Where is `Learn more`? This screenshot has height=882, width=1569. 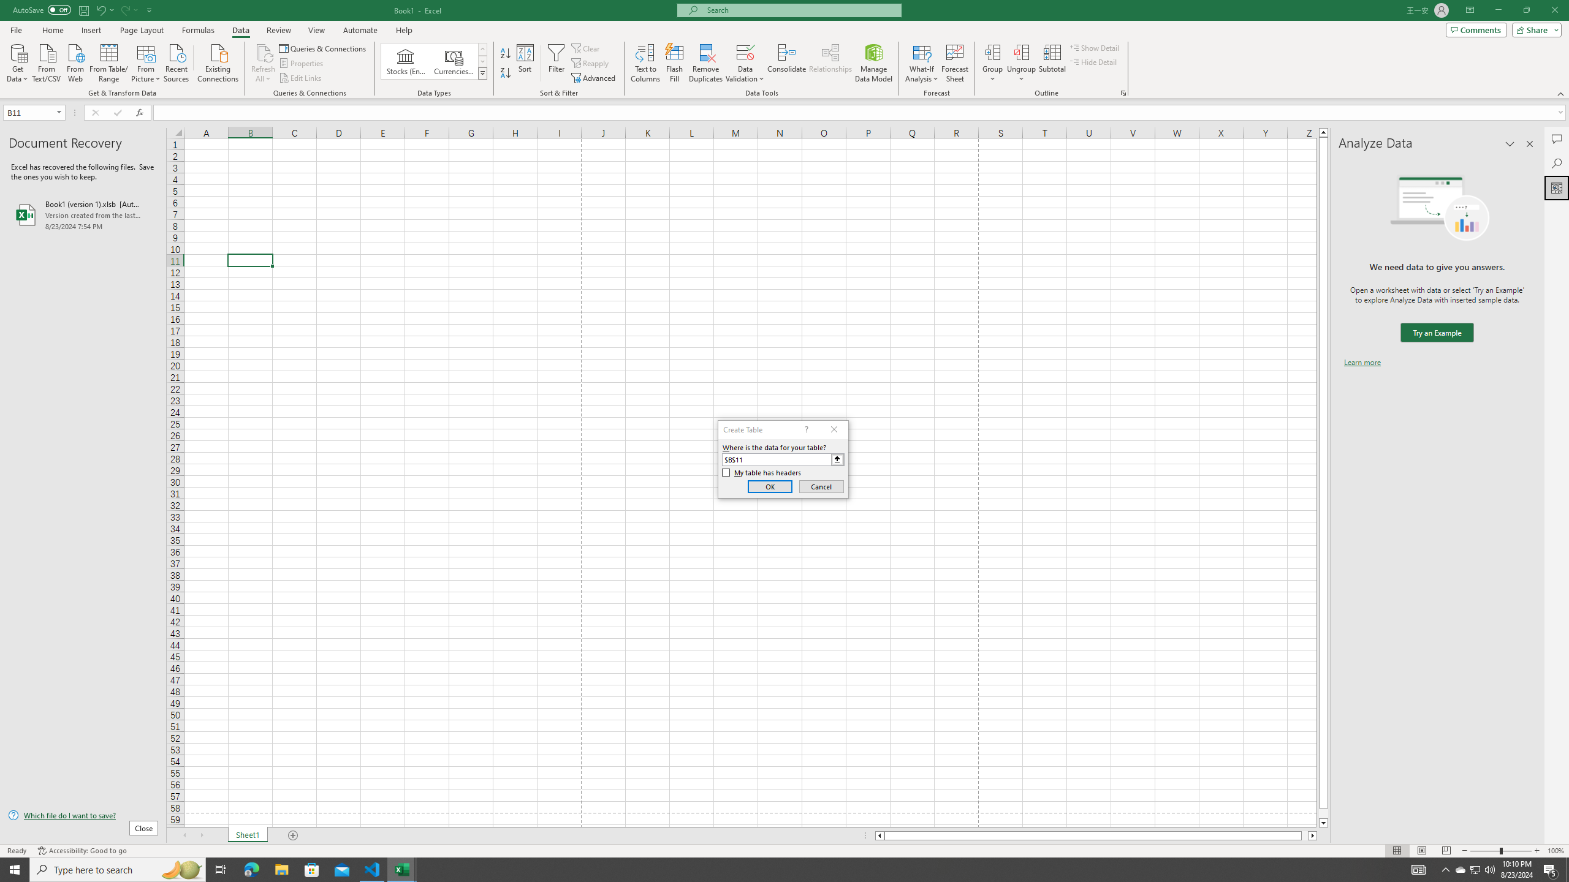
Learn more is located at coordinates (1362, 363).